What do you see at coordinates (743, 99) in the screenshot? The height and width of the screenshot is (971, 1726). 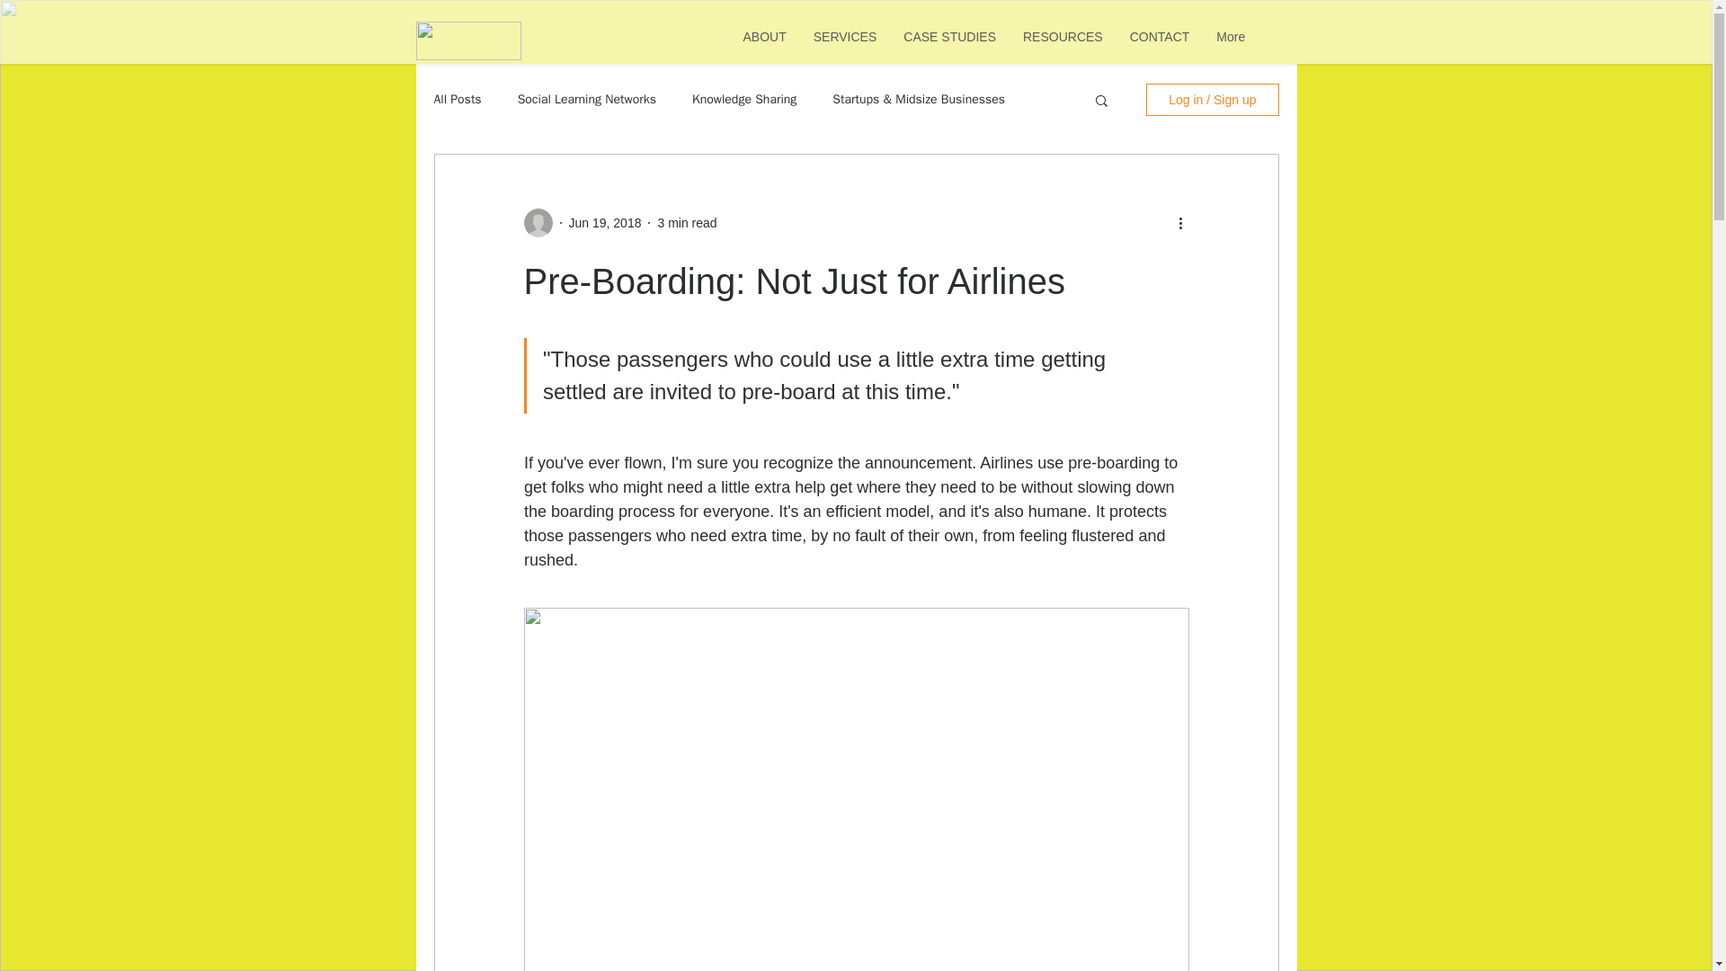 I see `Knowledge Sharing` at bounding box center [743, 99].